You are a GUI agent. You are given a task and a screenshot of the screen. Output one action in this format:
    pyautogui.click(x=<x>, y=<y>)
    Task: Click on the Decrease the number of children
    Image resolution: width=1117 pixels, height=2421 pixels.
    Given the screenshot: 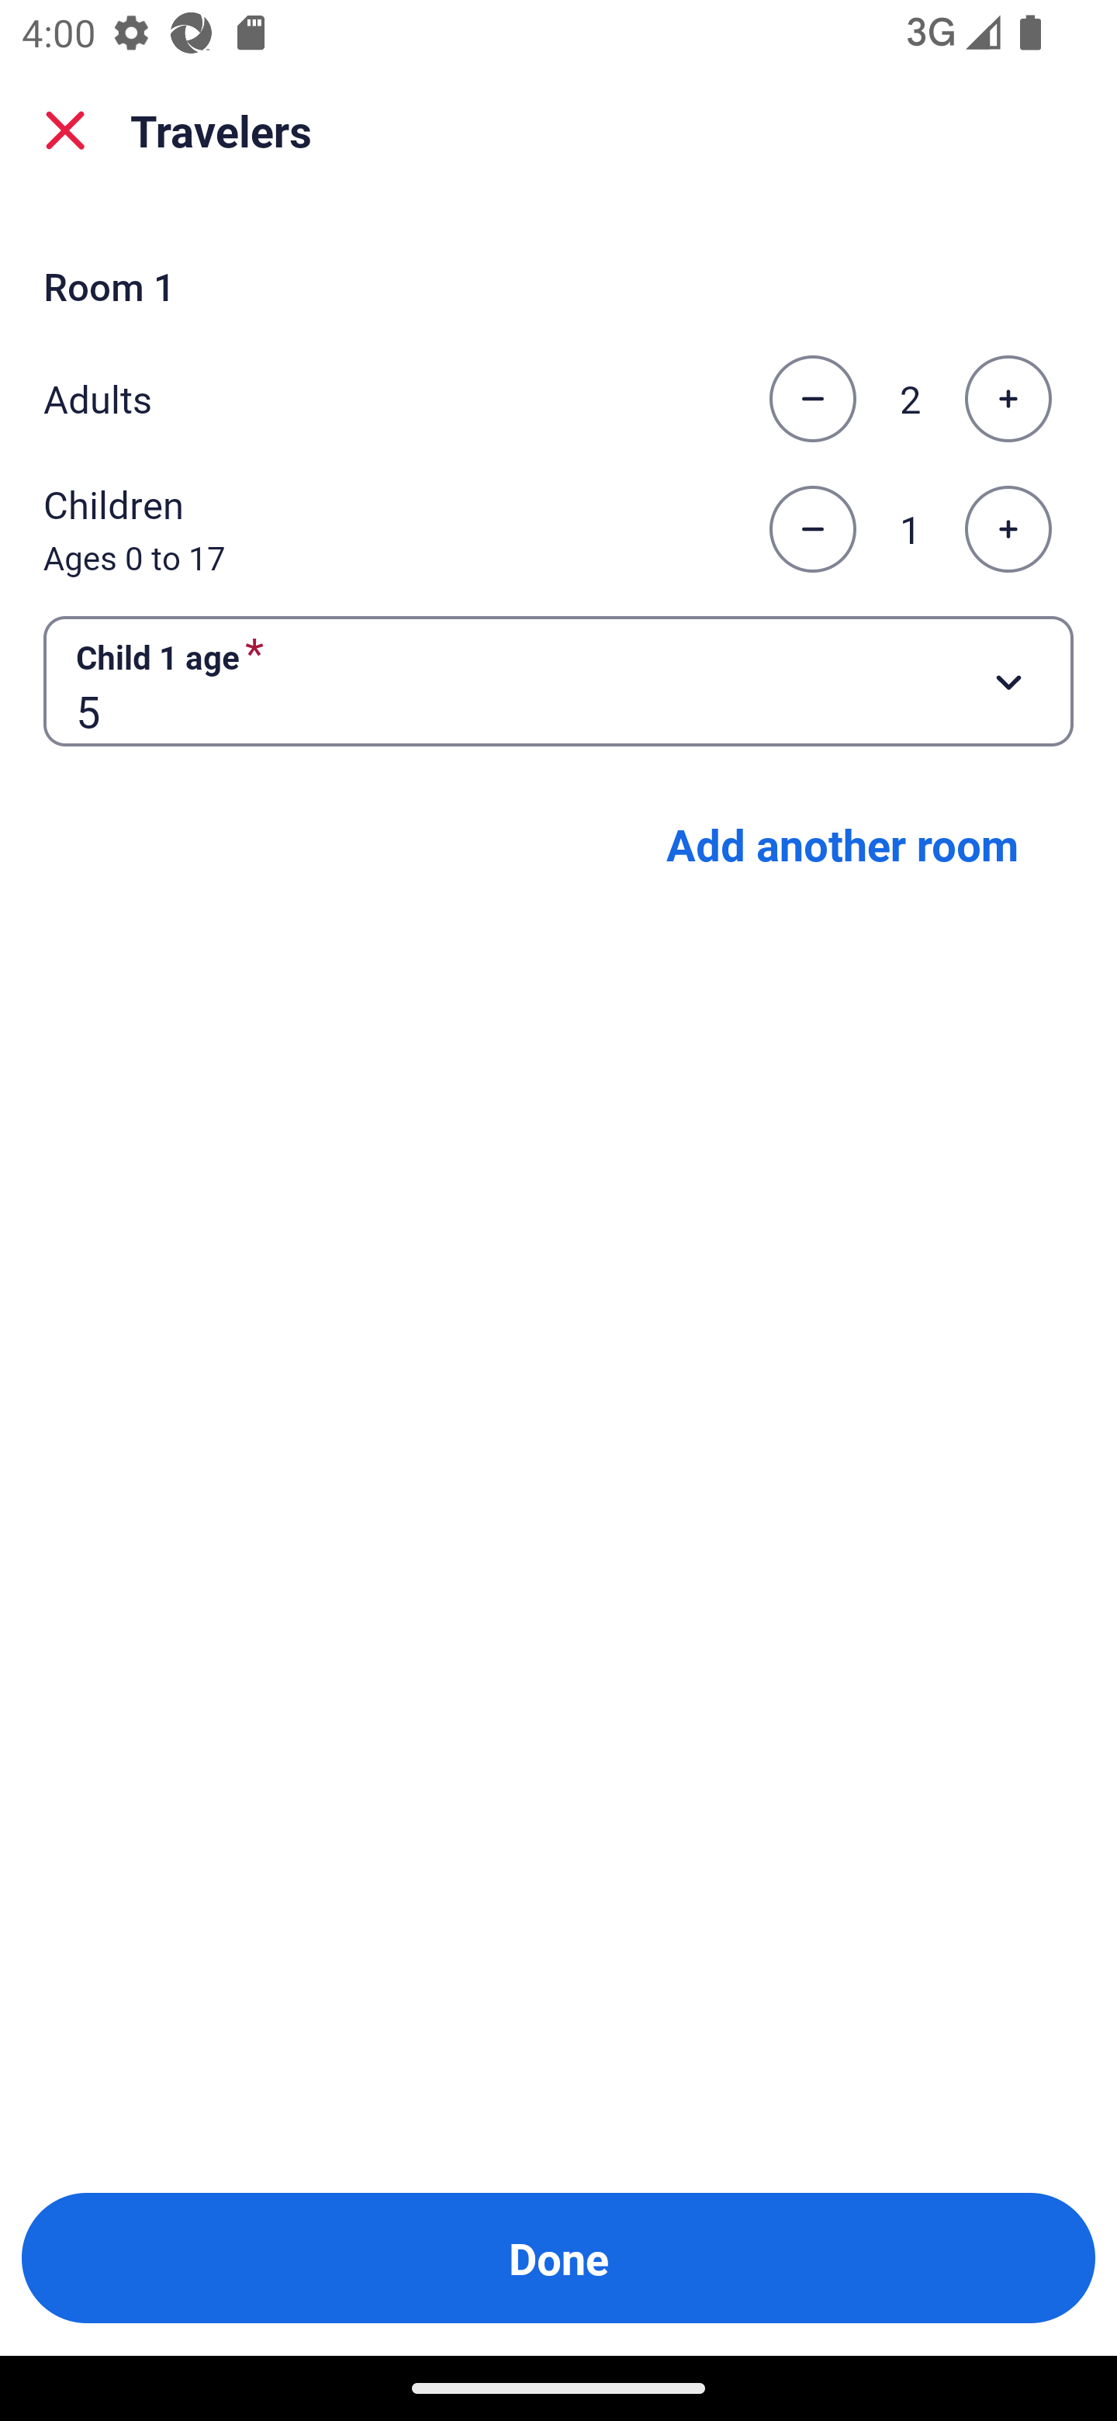 What is the action you would take?
    pyautogui.click(x=812, y=530)
    